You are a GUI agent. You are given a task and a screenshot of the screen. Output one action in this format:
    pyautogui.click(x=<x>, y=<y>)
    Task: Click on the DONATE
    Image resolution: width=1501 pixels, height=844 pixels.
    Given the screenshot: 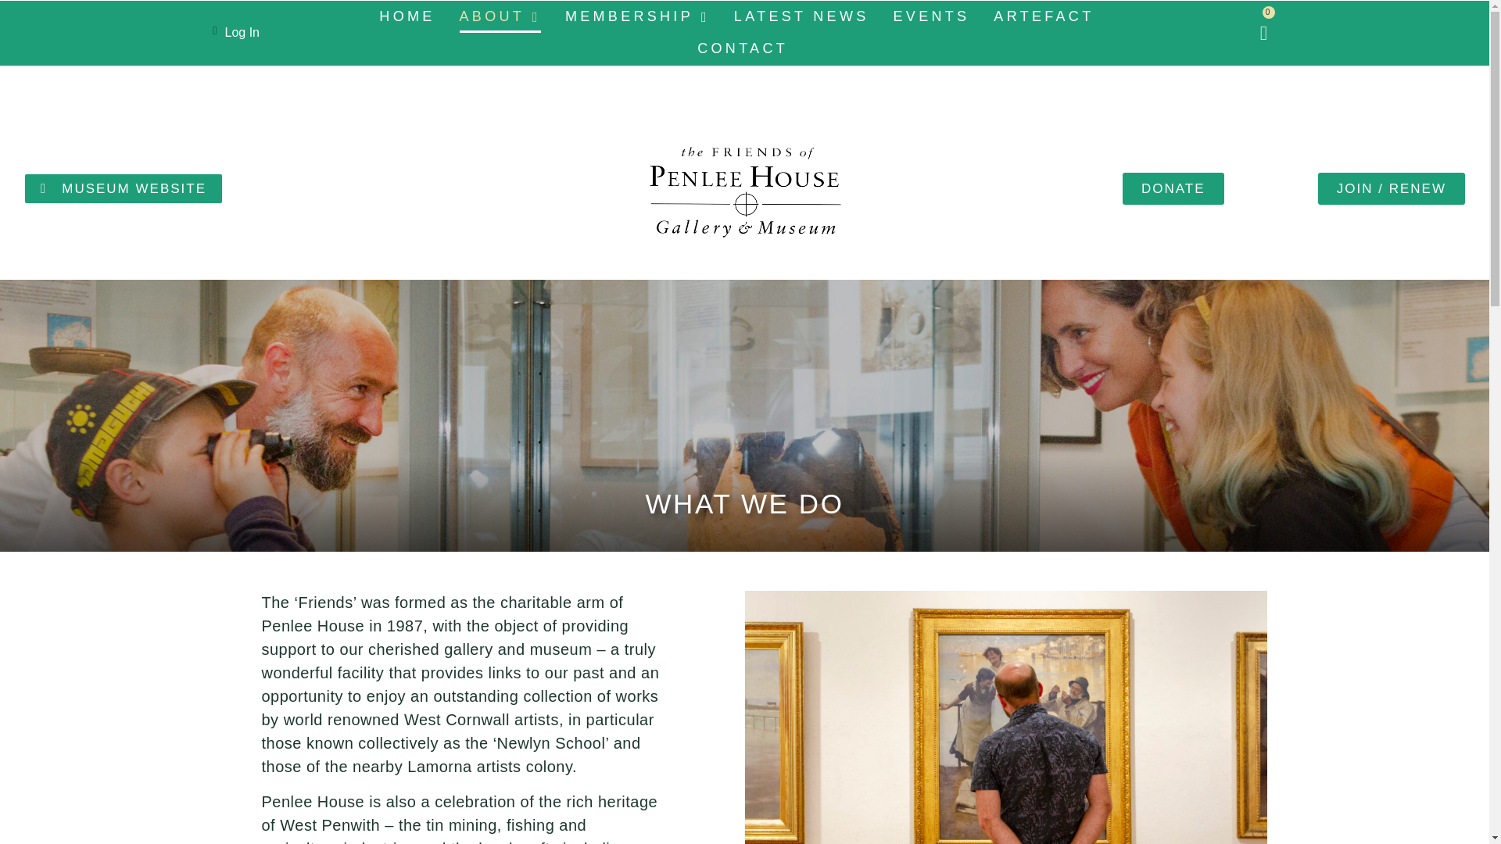 What is the action you would take?
    pyautogui.click(x=1173, y=189)
    